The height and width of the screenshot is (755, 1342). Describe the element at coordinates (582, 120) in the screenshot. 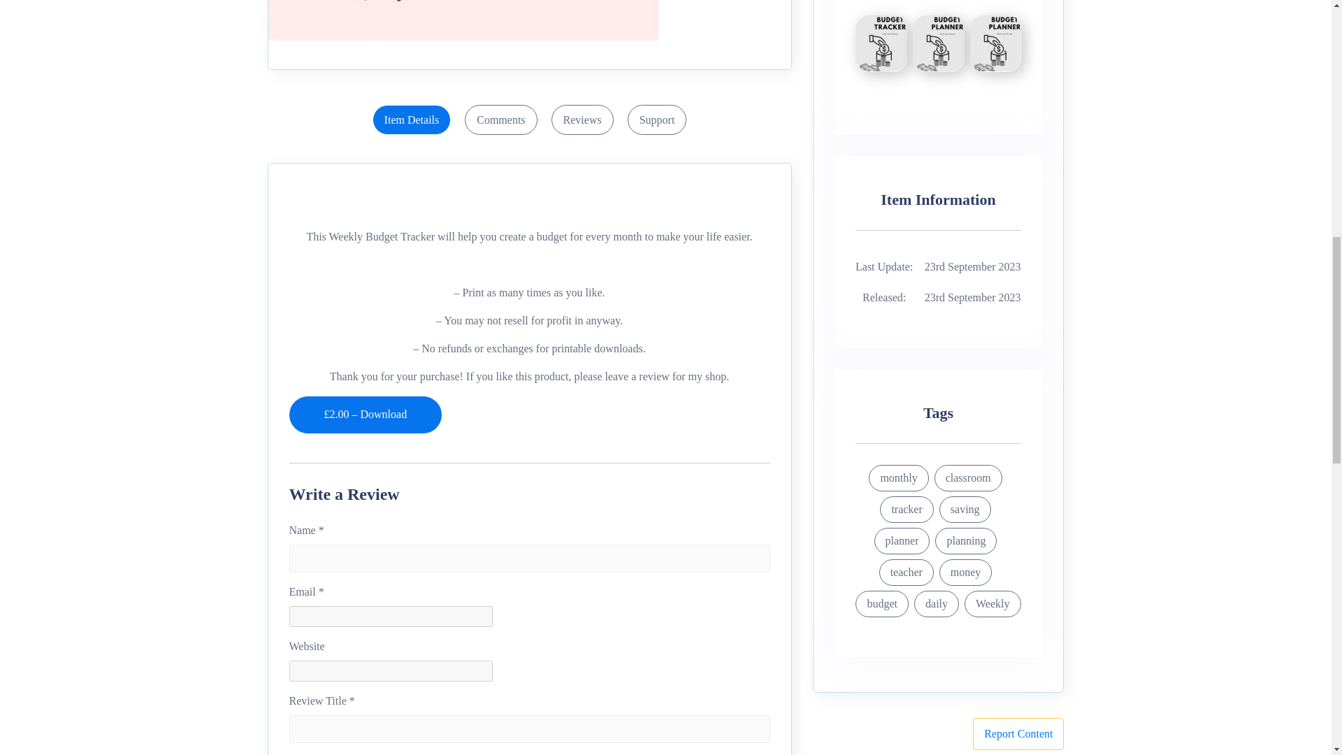

I see `Reviews` at that location.